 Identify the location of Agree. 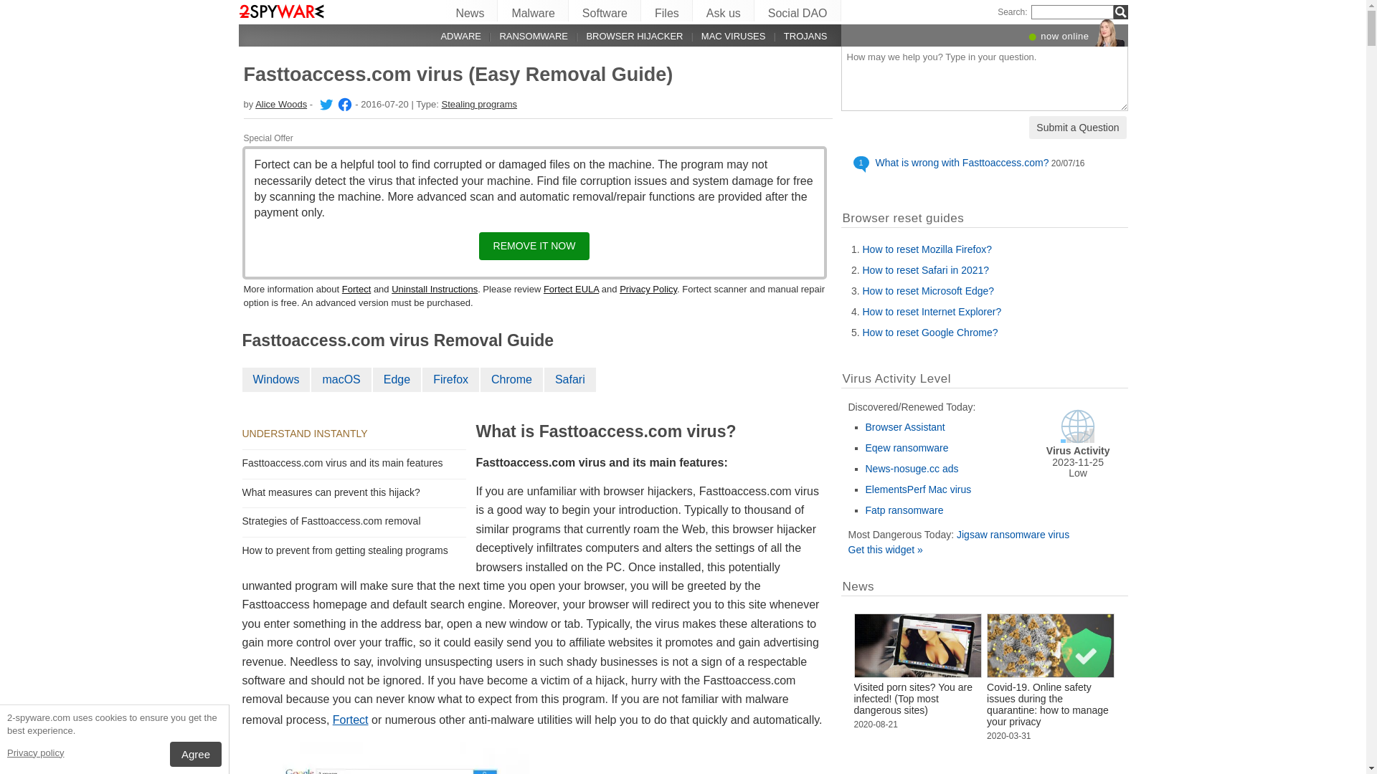
(196, 754).